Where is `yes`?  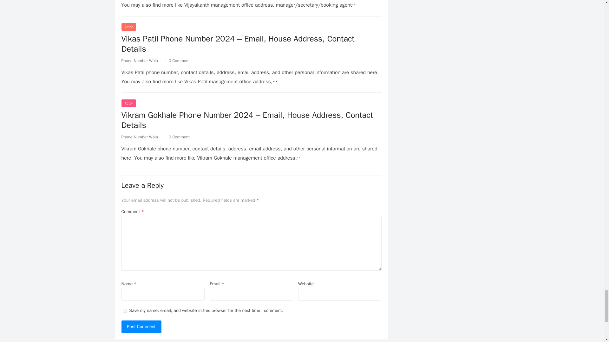
yes is located at coordinates (124, 311).